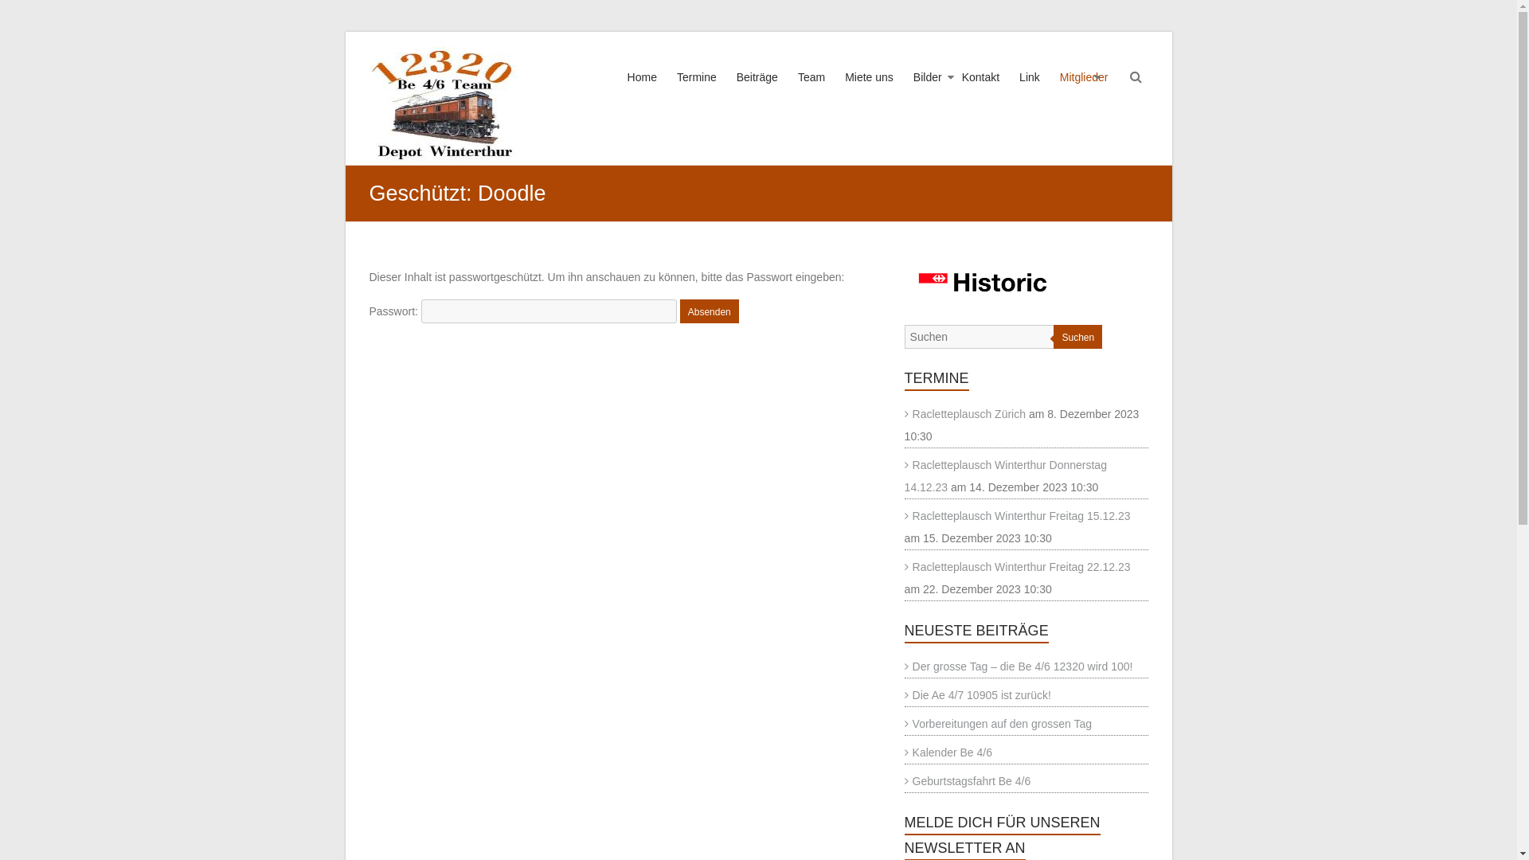 The image size is (1529, 860). I want to click on Team, so click(811, 92).